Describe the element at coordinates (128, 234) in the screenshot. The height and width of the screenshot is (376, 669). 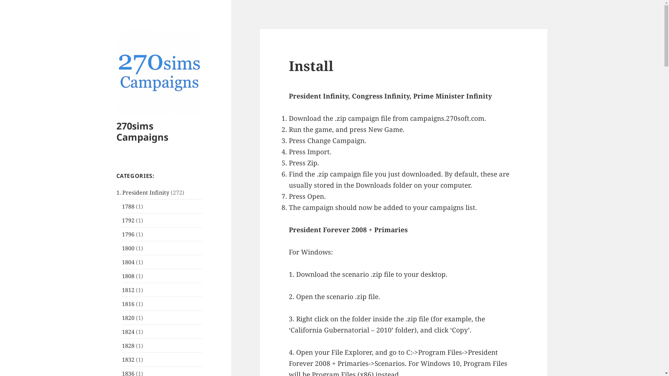
I see `1796` at that location.